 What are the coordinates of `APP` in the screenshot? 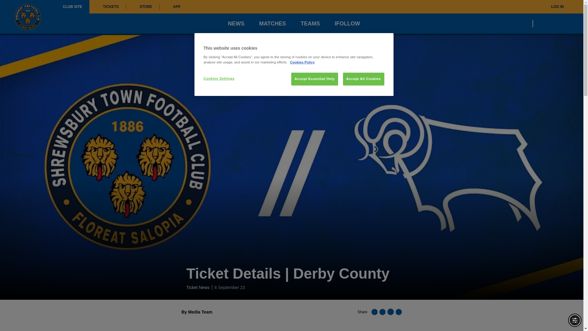 It's located at (174, 7).